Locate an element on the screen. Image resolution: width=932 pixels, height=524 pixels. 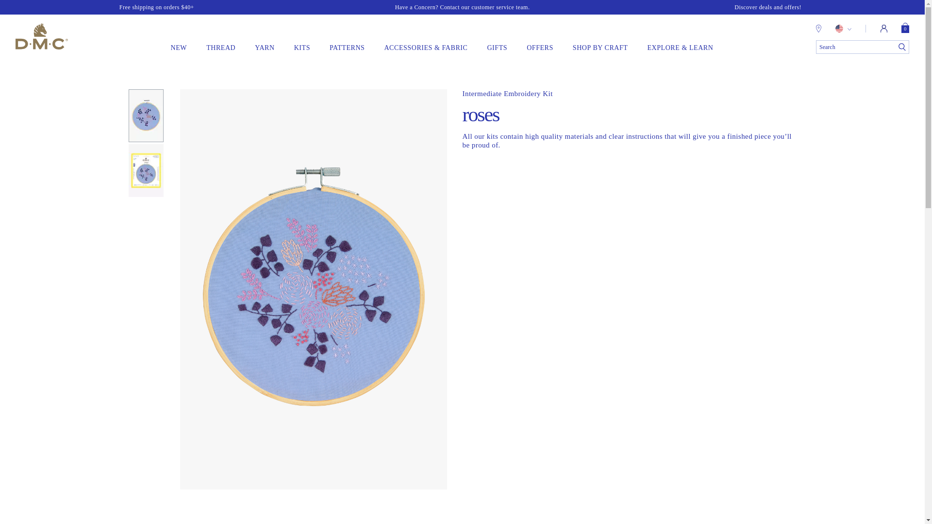
THREAD is located at coordinates (220, 48).